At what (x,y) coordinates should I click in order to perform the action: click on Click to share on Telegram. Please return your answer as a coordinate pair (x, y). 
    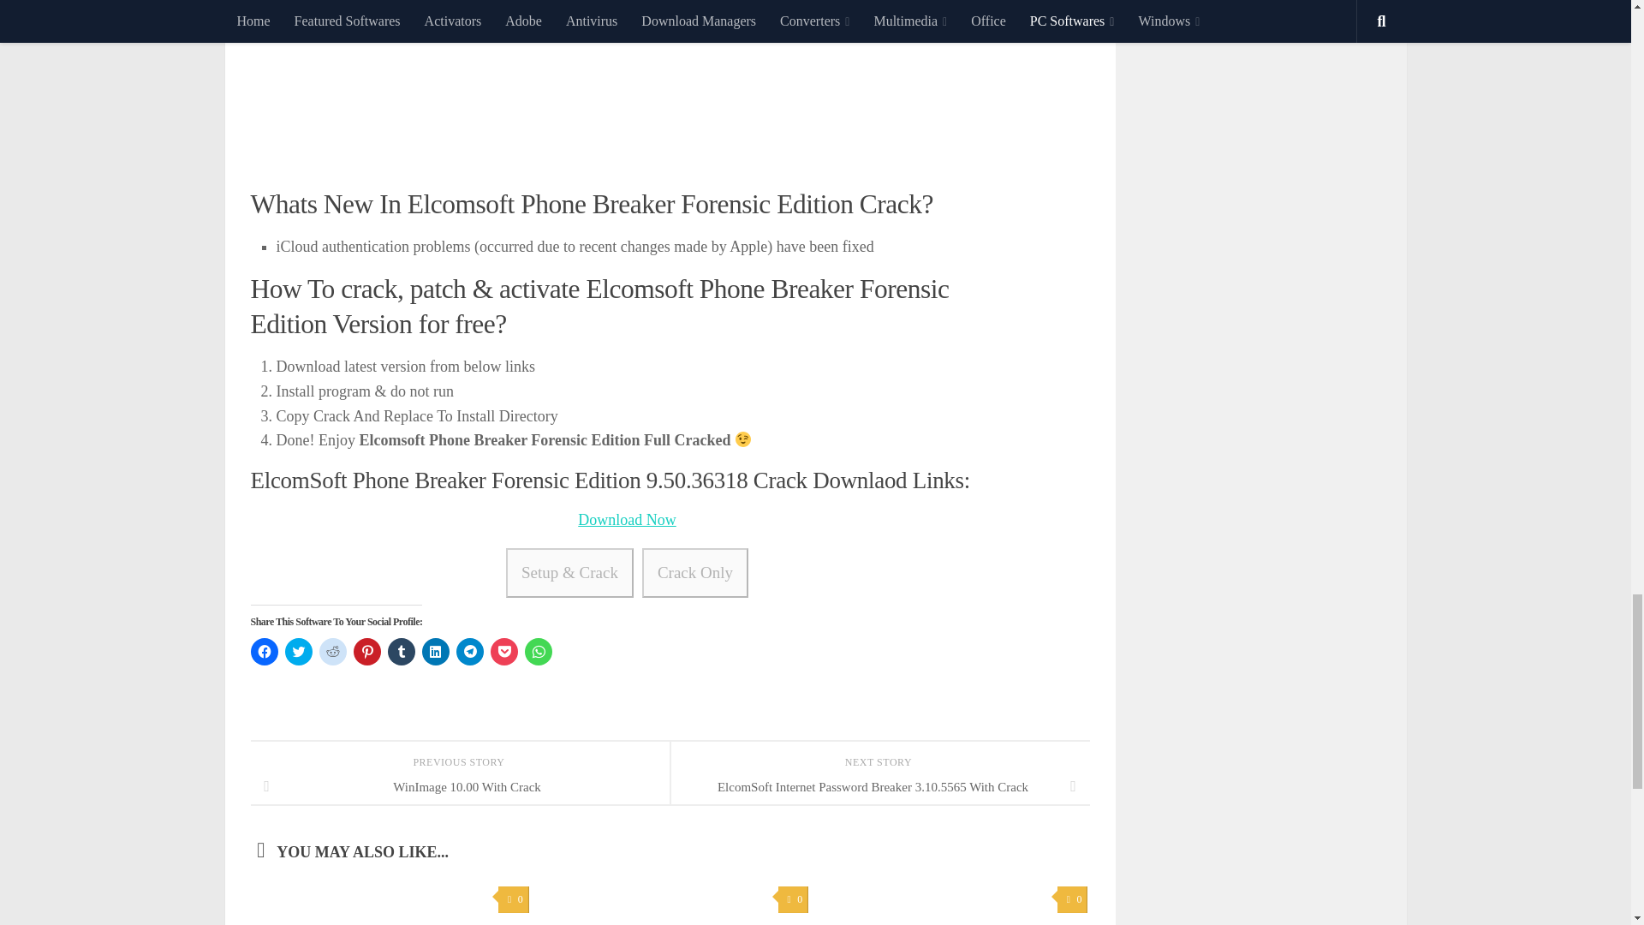
    Looking at the image, I should click on (469, 651).